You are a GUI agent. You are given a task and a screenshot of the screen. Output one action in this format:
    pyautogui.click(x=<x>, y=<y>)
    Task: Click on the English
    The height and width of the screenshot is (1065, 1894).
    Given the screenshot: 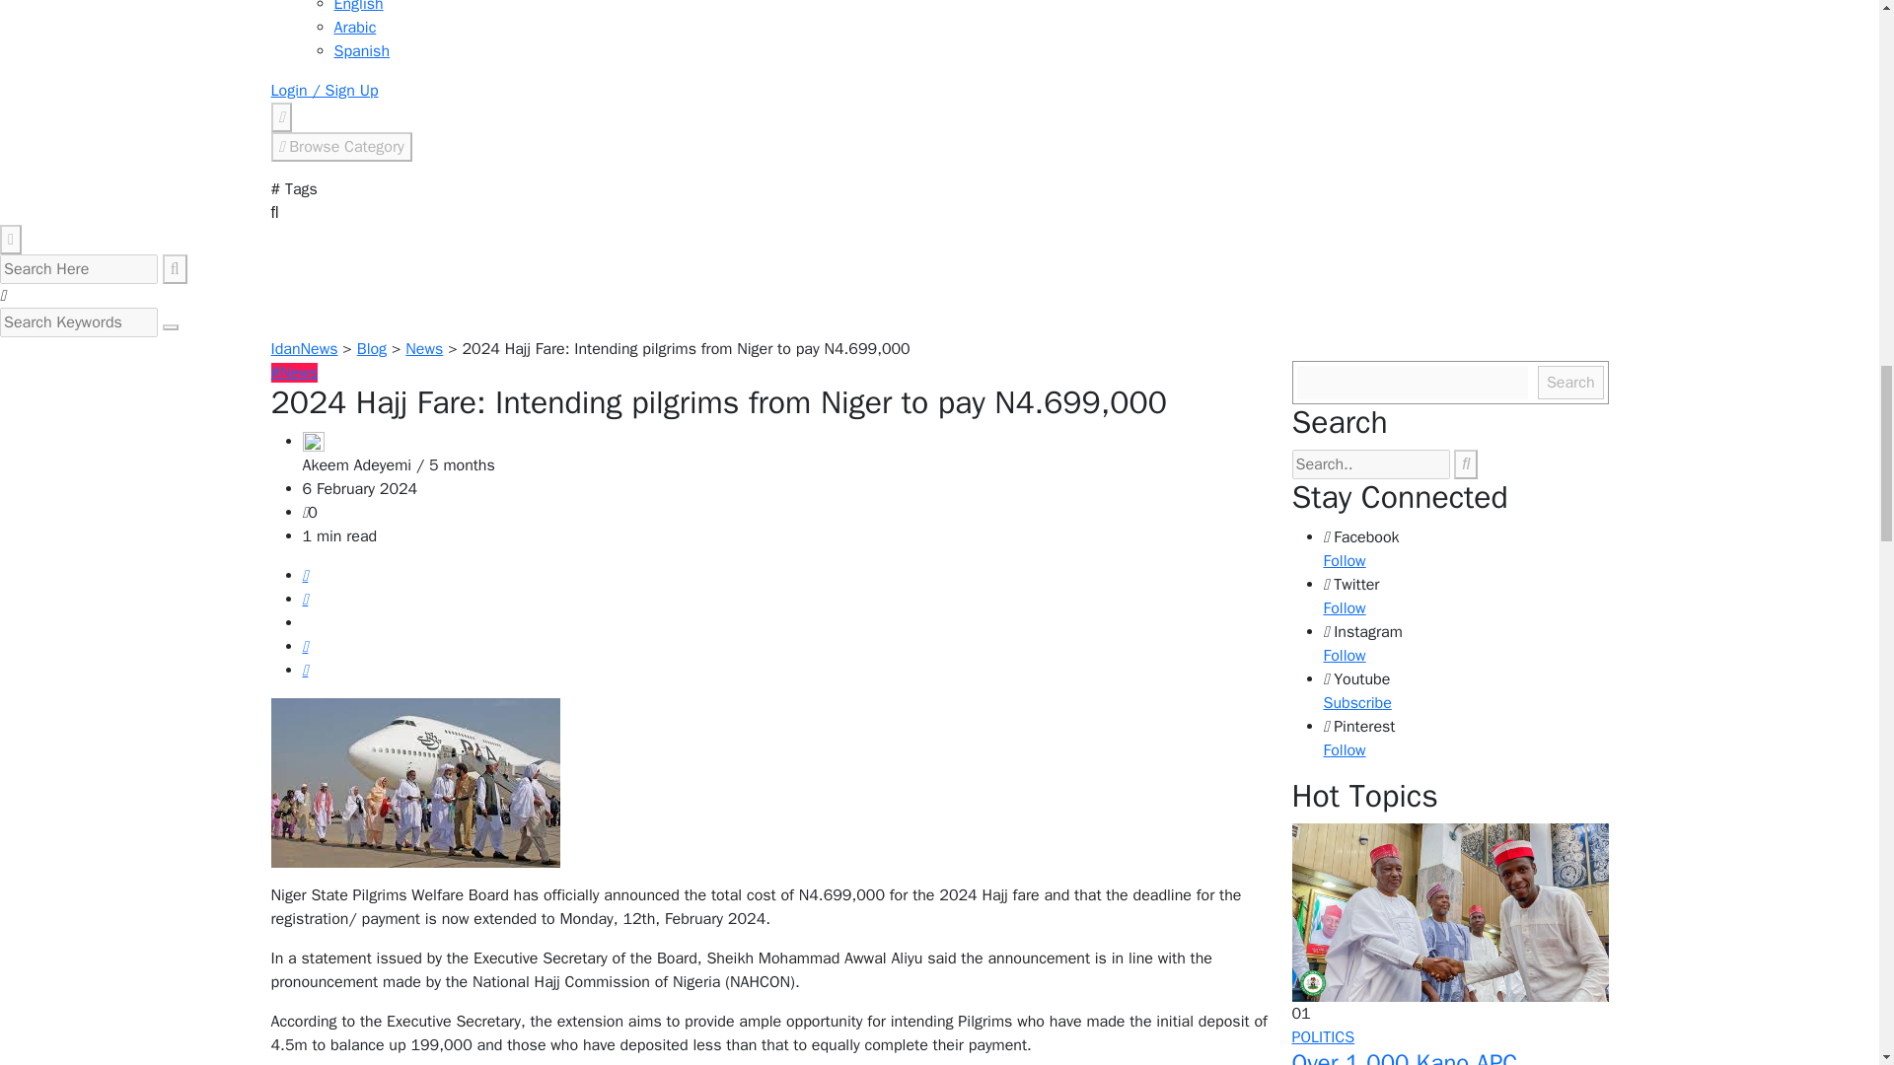 What is the action you would take?
    pyautogui.click(x=357, y=7)
    